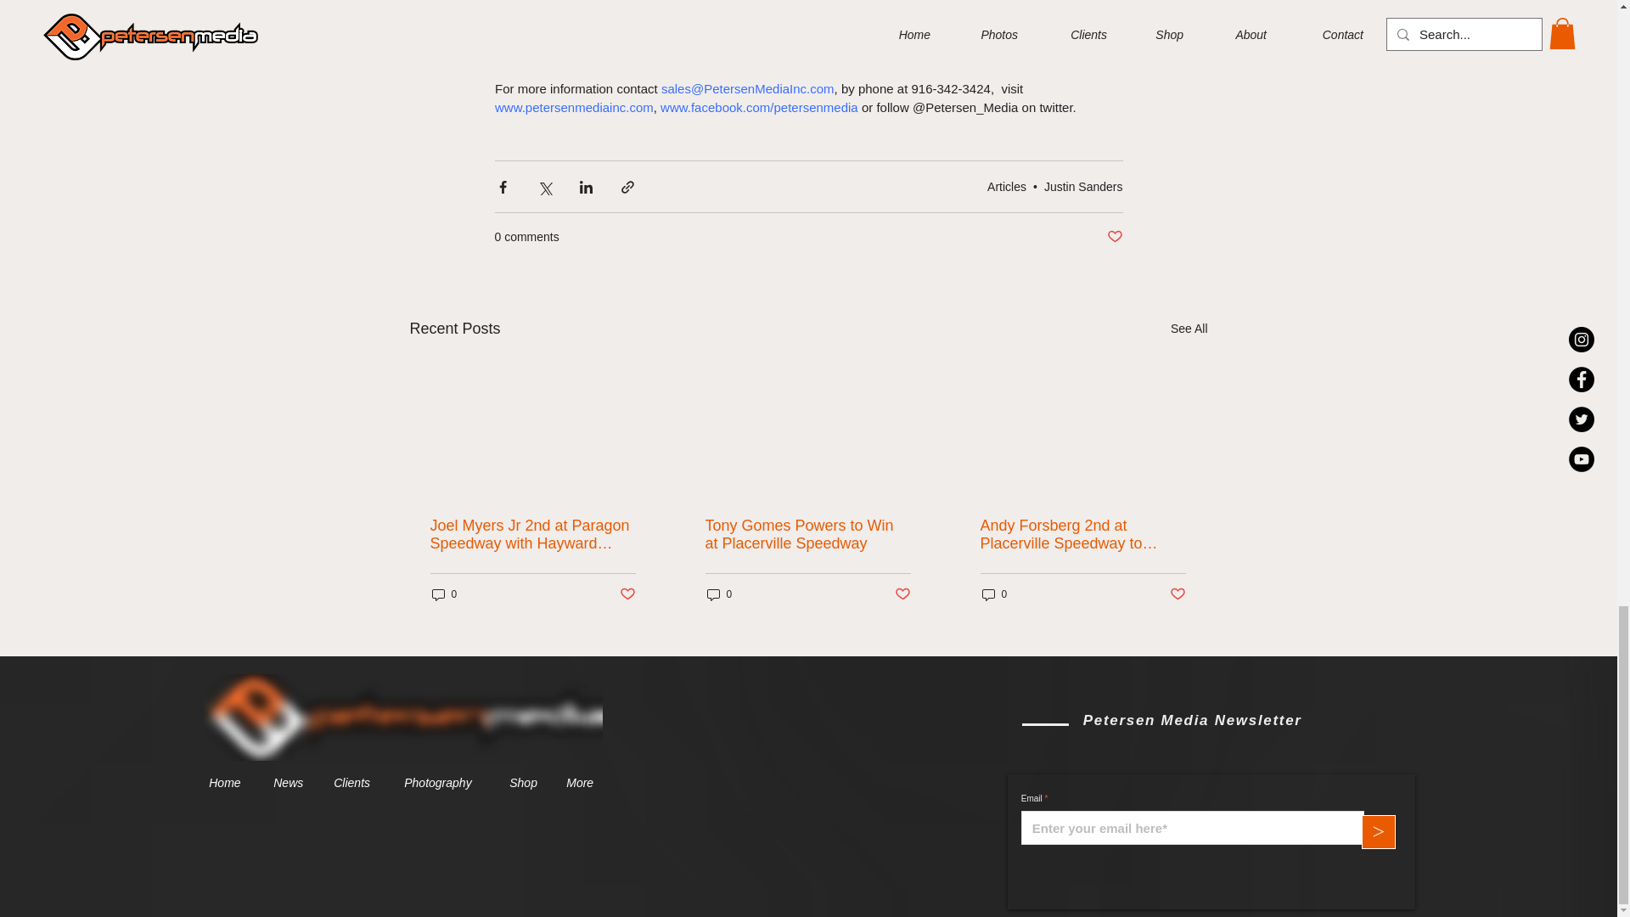 The height and width of the screenshot is (917, 1630). What do you see at coordinates (1178, 594) in the screenshot?
I see `Post not marked as liked` at bounding box center [1178, 594].